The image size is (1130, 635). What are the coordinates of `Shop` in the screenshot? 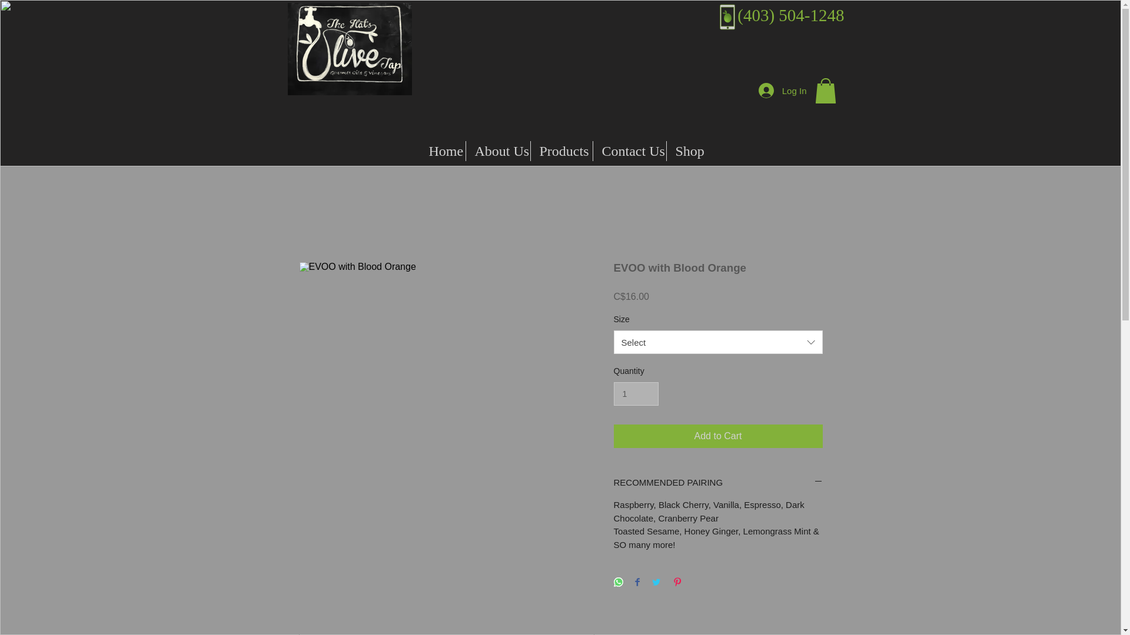 It's located at (687, 151).